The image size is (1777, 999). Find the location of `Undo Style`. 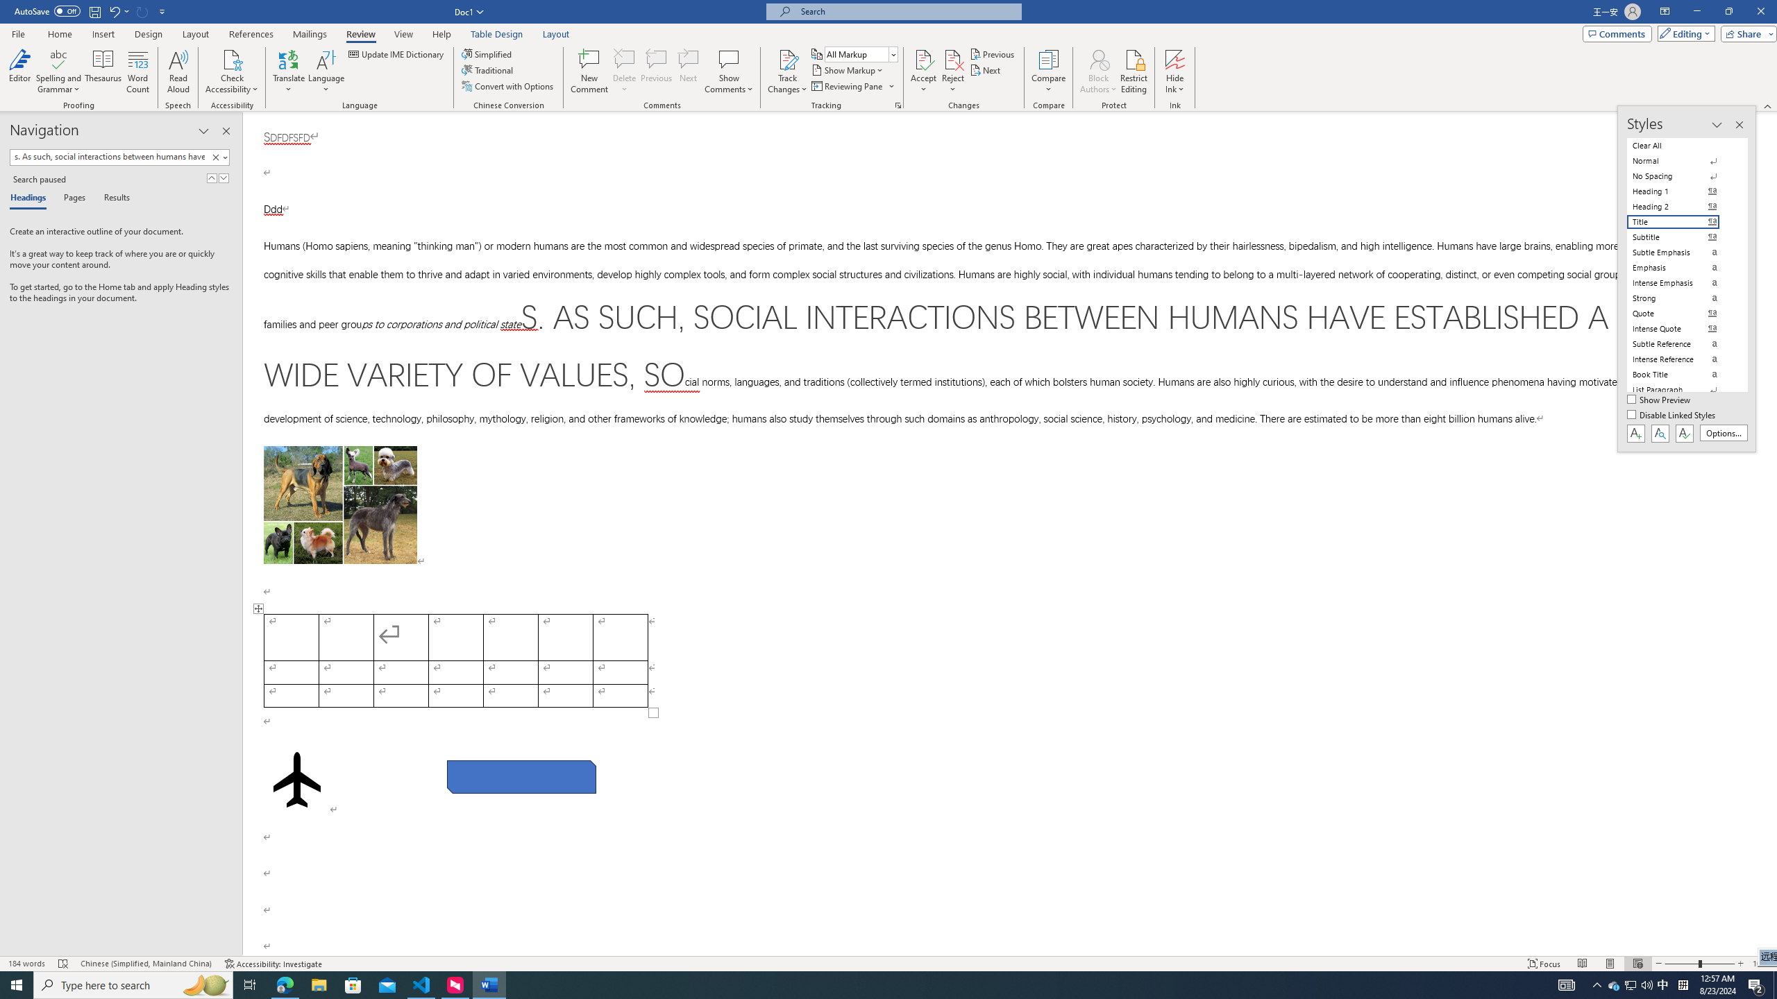

Undo Style is located at coordinates (114, 11).